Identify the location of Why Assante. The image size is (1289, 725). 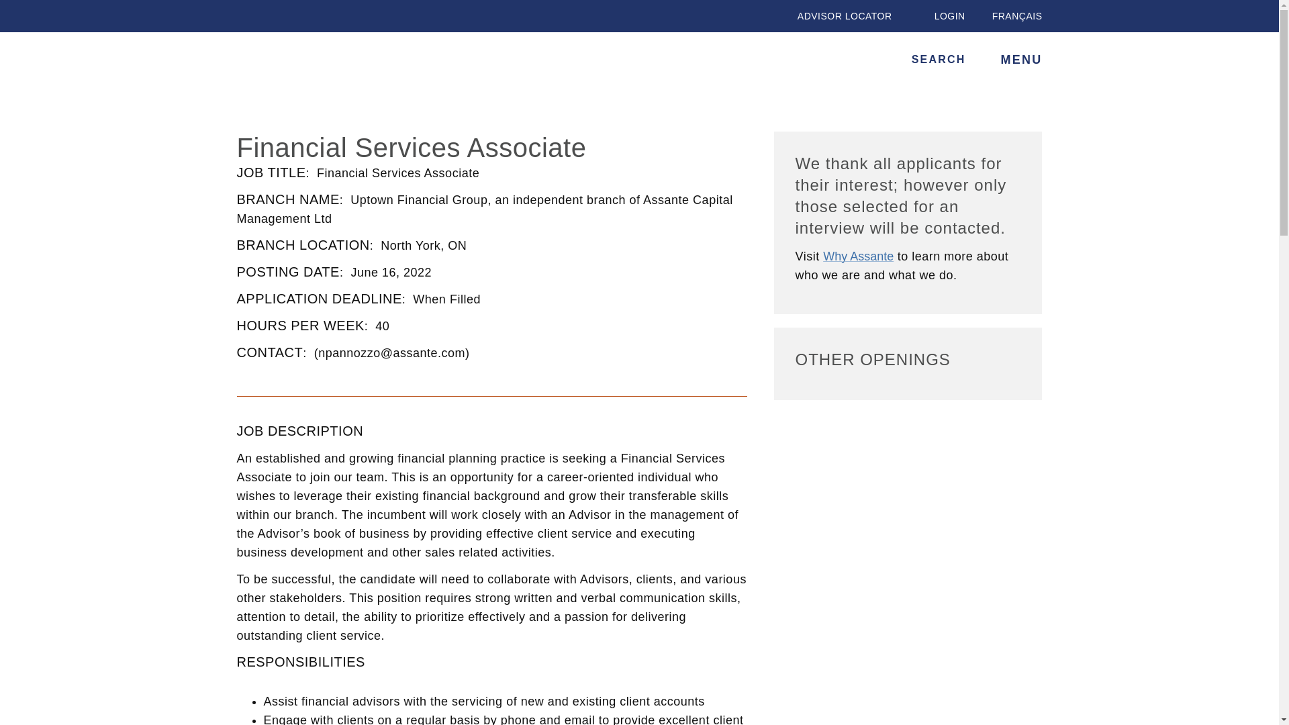
(858, 256).